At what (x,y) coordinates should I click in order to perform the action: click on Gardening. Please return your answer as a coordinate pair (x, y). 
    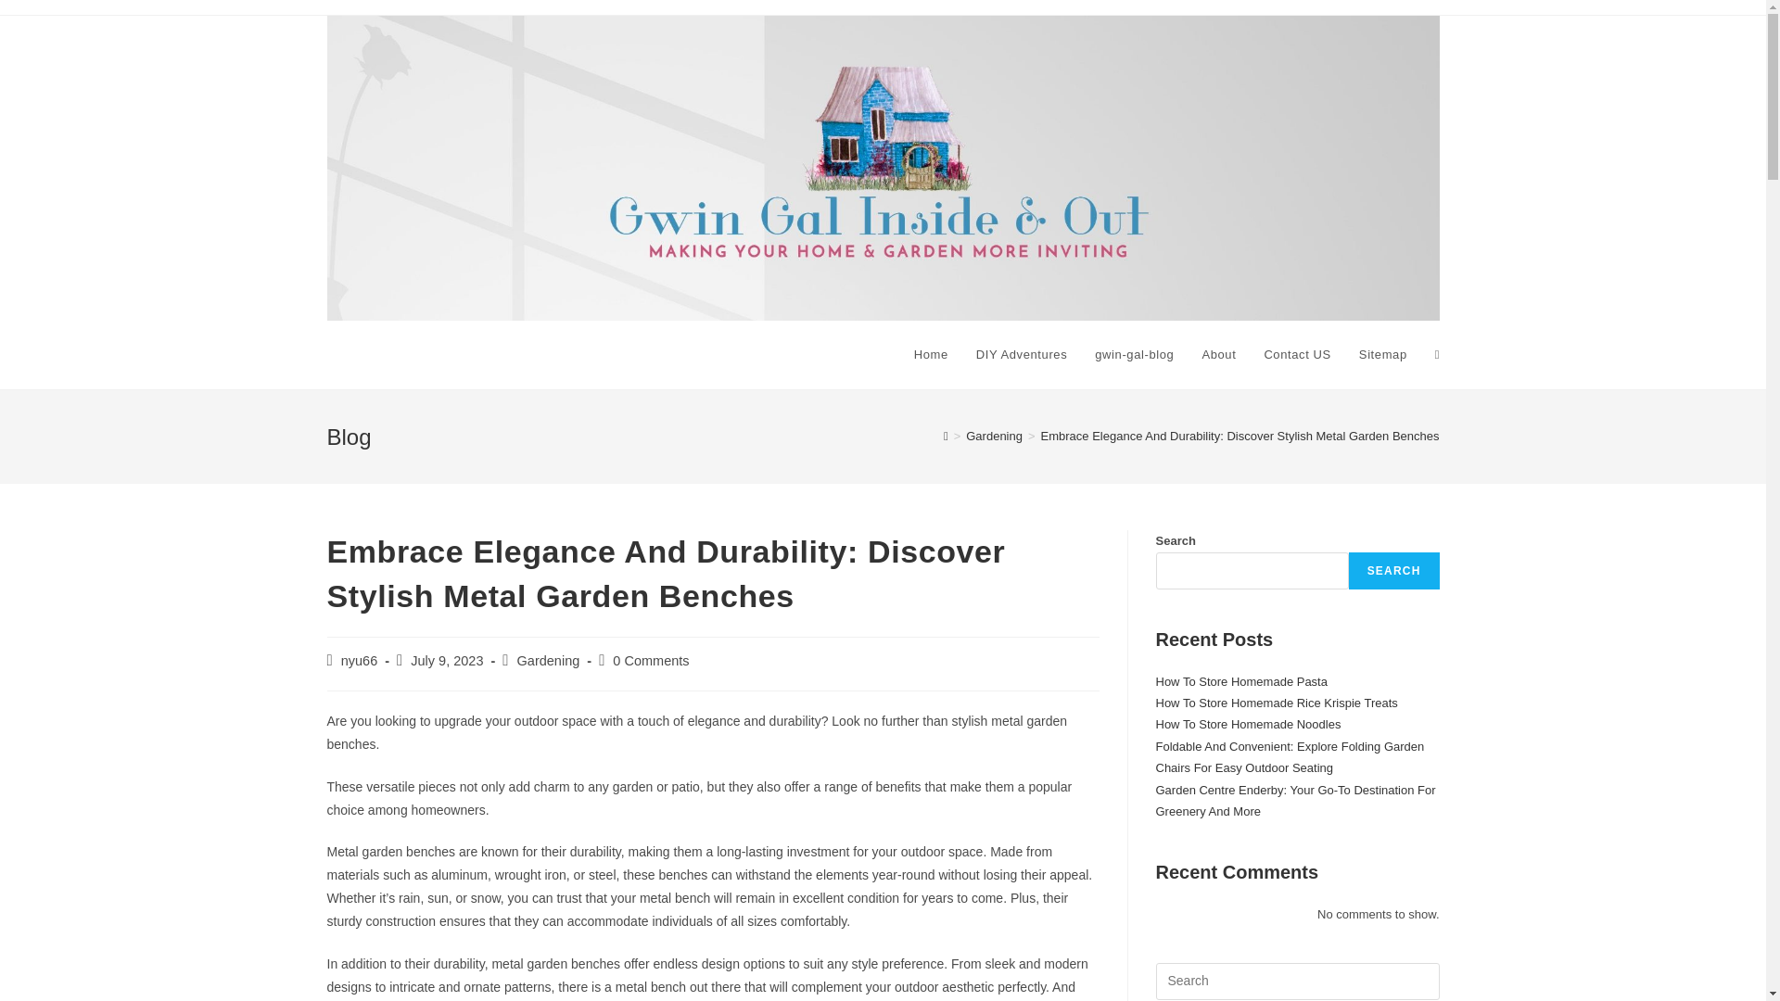
    Looking at the image, I should click on (994, 436).